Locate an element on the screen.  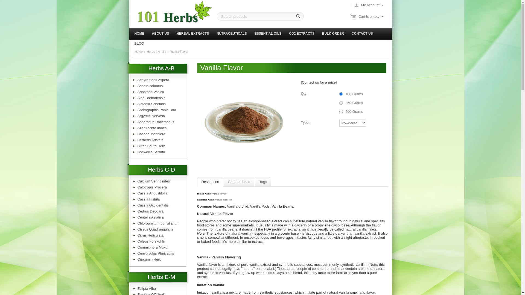
Cassia Fistula is located at coordinates (148, 199).